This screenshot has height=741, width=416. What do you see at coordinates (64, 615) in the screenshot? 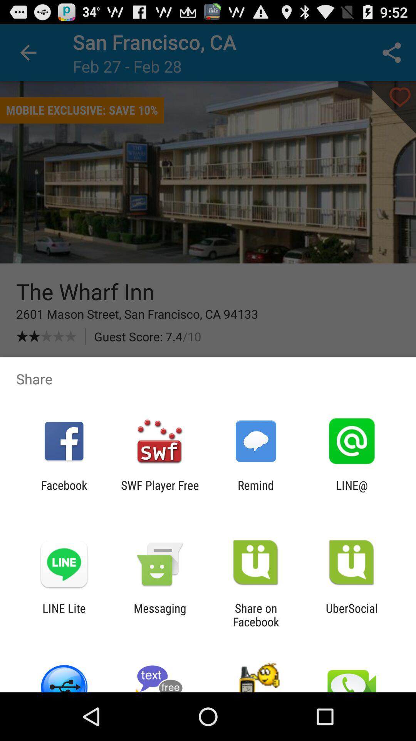
I see `turn off icon next to messaging icon` at bounding box center [64, 615].